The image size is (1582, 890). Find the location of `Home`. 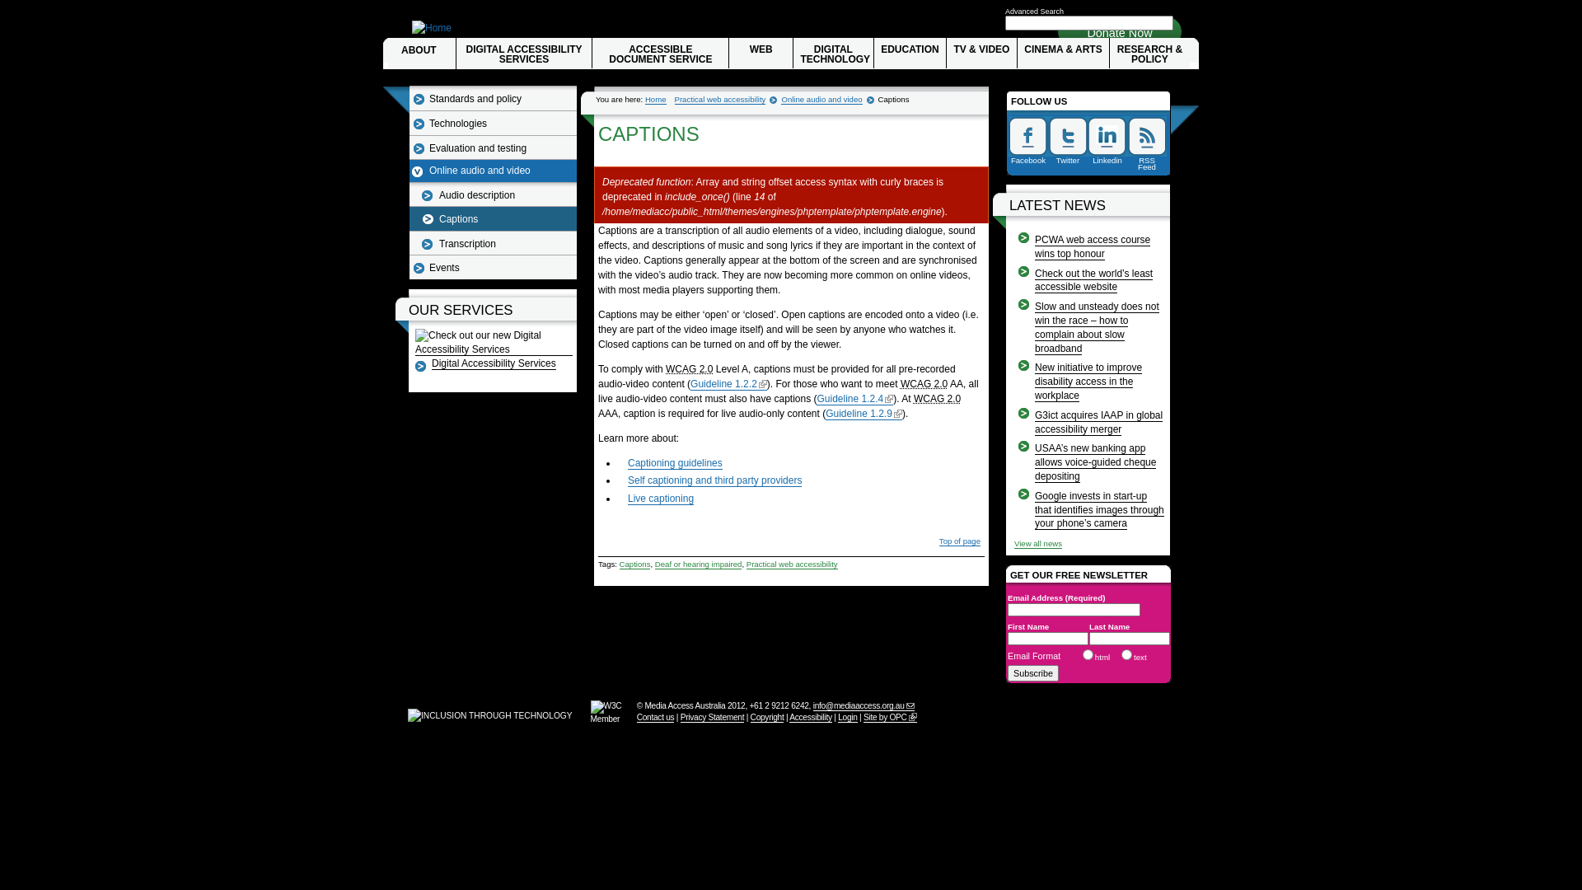

Home is located at coordinates (656, 100).